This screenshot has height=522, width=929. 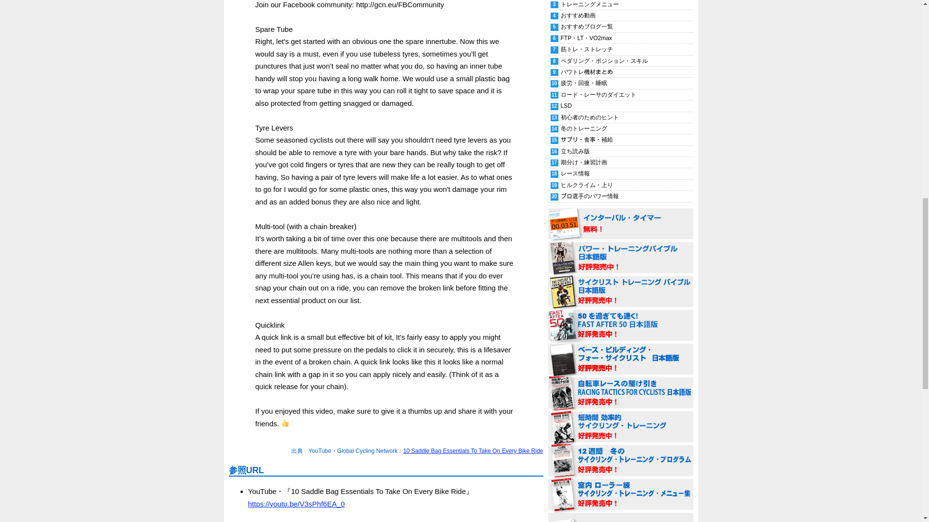 I want to click on 10 Saddle Bag Essentials To Take On Every Bike Ride, so click(x=473, y=450).